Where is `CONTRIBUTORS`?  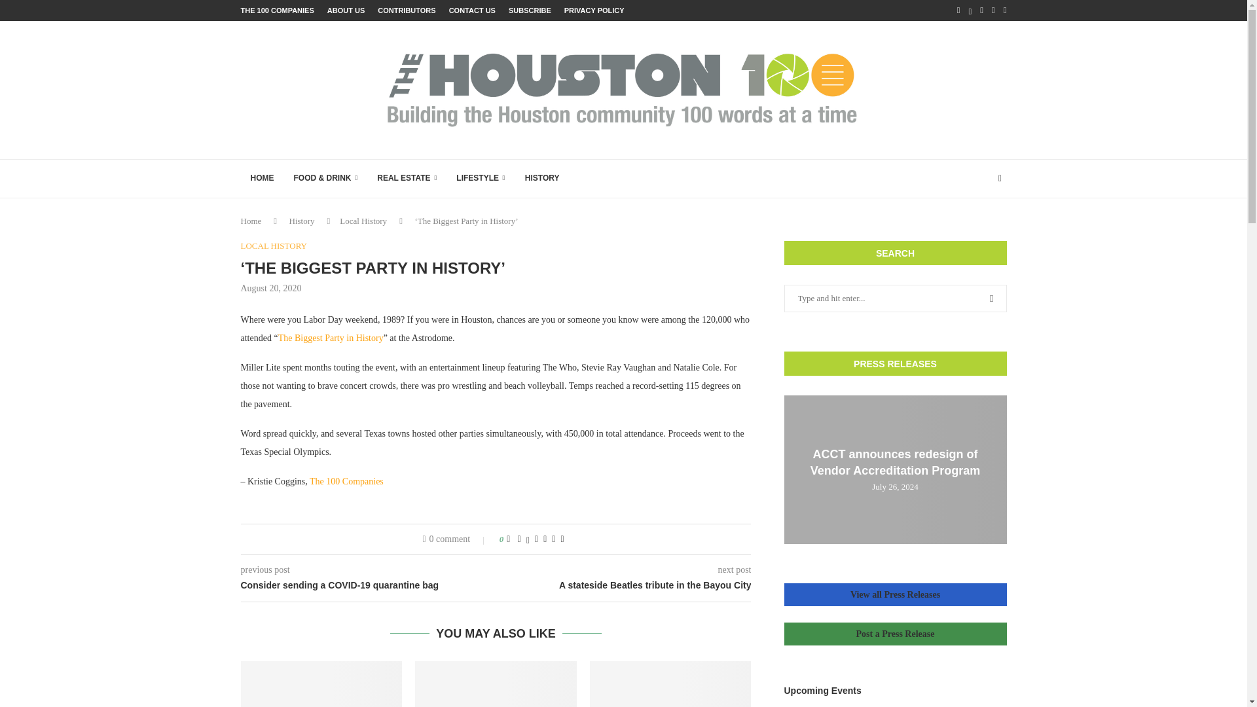
CONTRIBUTORS is located at coordinates (406, 10).